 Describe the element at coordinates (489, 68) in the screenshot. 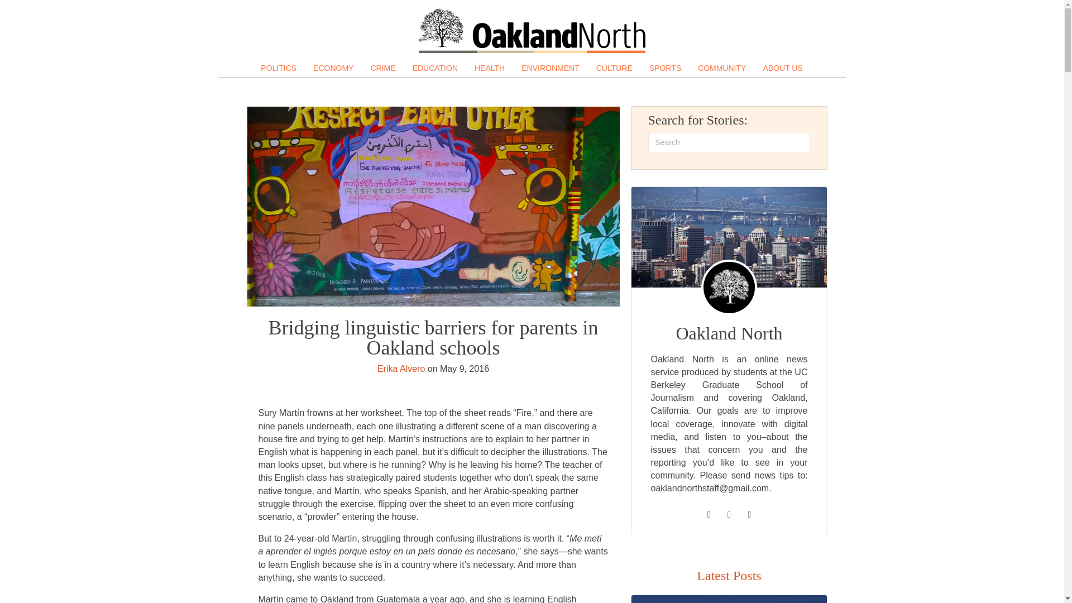

I see `HEALTH` at that location.